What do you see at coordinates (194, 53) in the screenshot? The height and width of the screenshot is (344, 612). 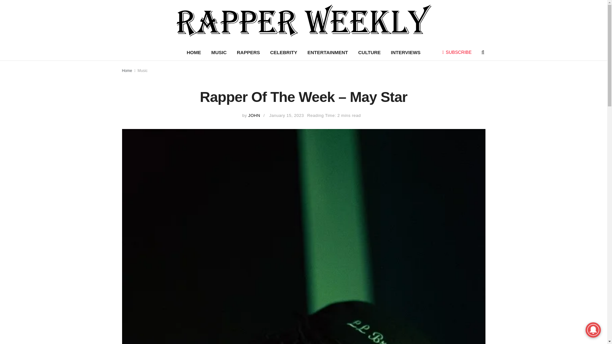 I see `HOME` at bounding box center [194, 53].